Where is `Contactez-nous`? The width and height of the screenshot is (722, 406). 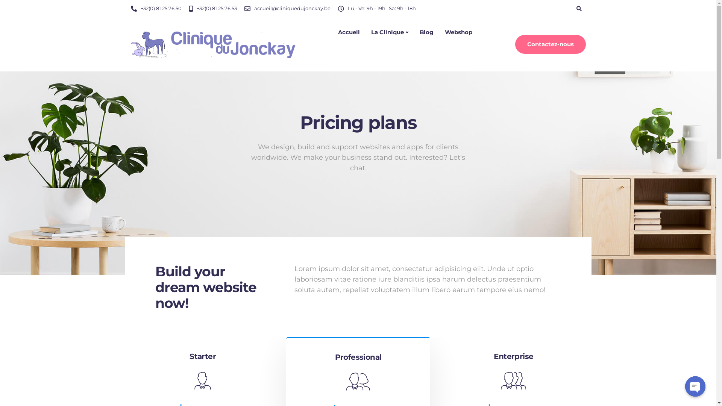
Contactez-nous is located at coordinates (551, 44).